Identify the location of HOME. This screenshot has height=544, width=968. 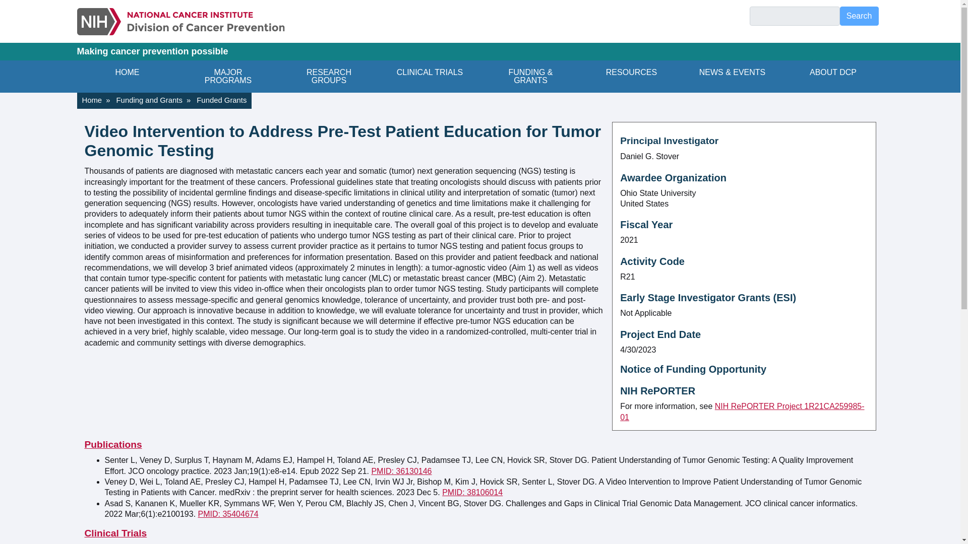
(127, 76).